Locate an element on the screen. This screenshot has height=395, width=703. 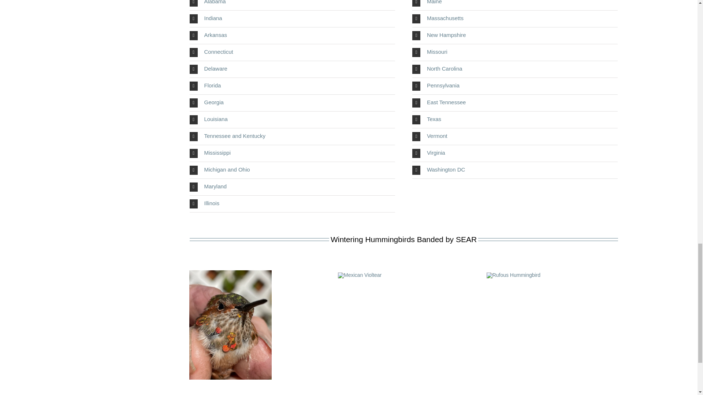
Wintering Hummingbirds Banded by SEAR is located at coordinates (403, 249).